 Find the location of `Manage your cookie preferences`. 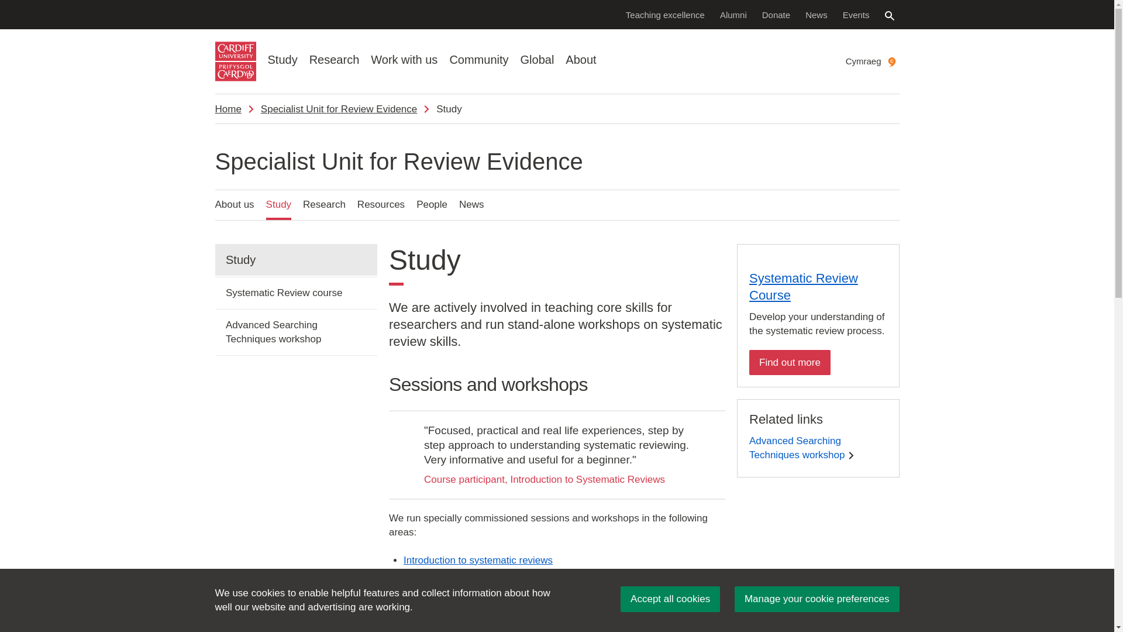

Manage your cookie preferences is located at coordinates (817, 599).